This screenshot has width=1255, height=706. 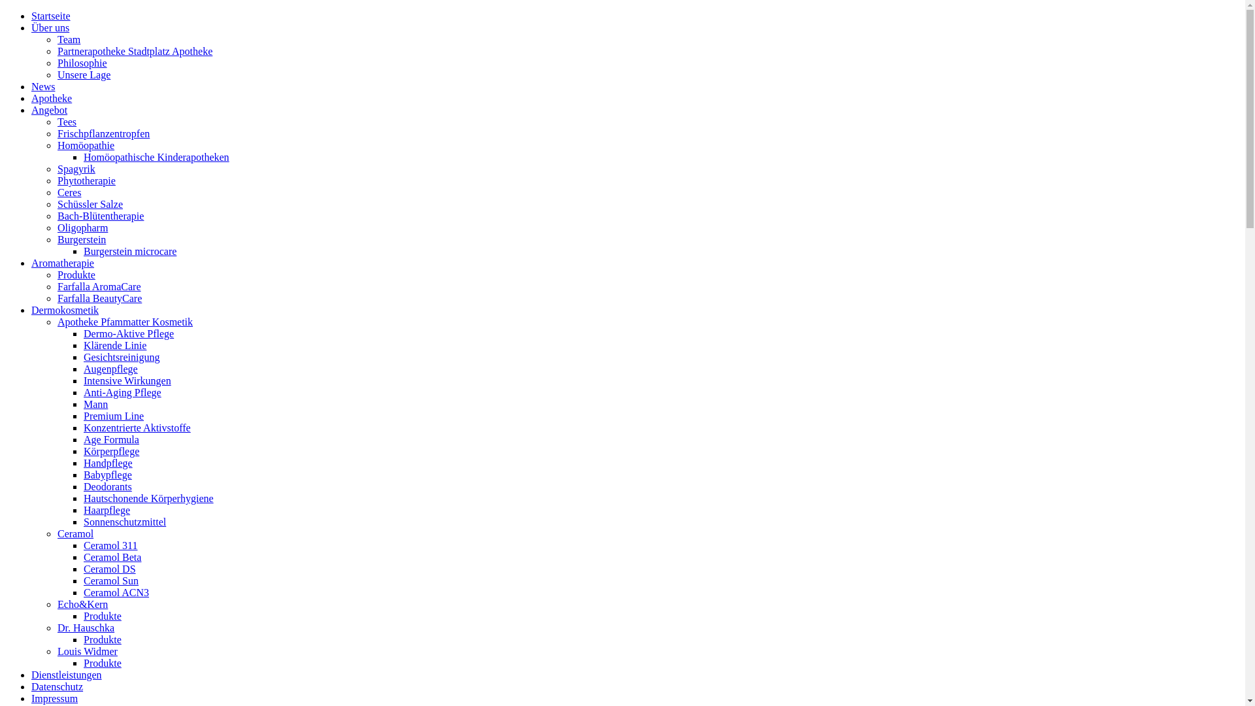 I want to click on Dermokosmetik, so click(x=65, y=310).